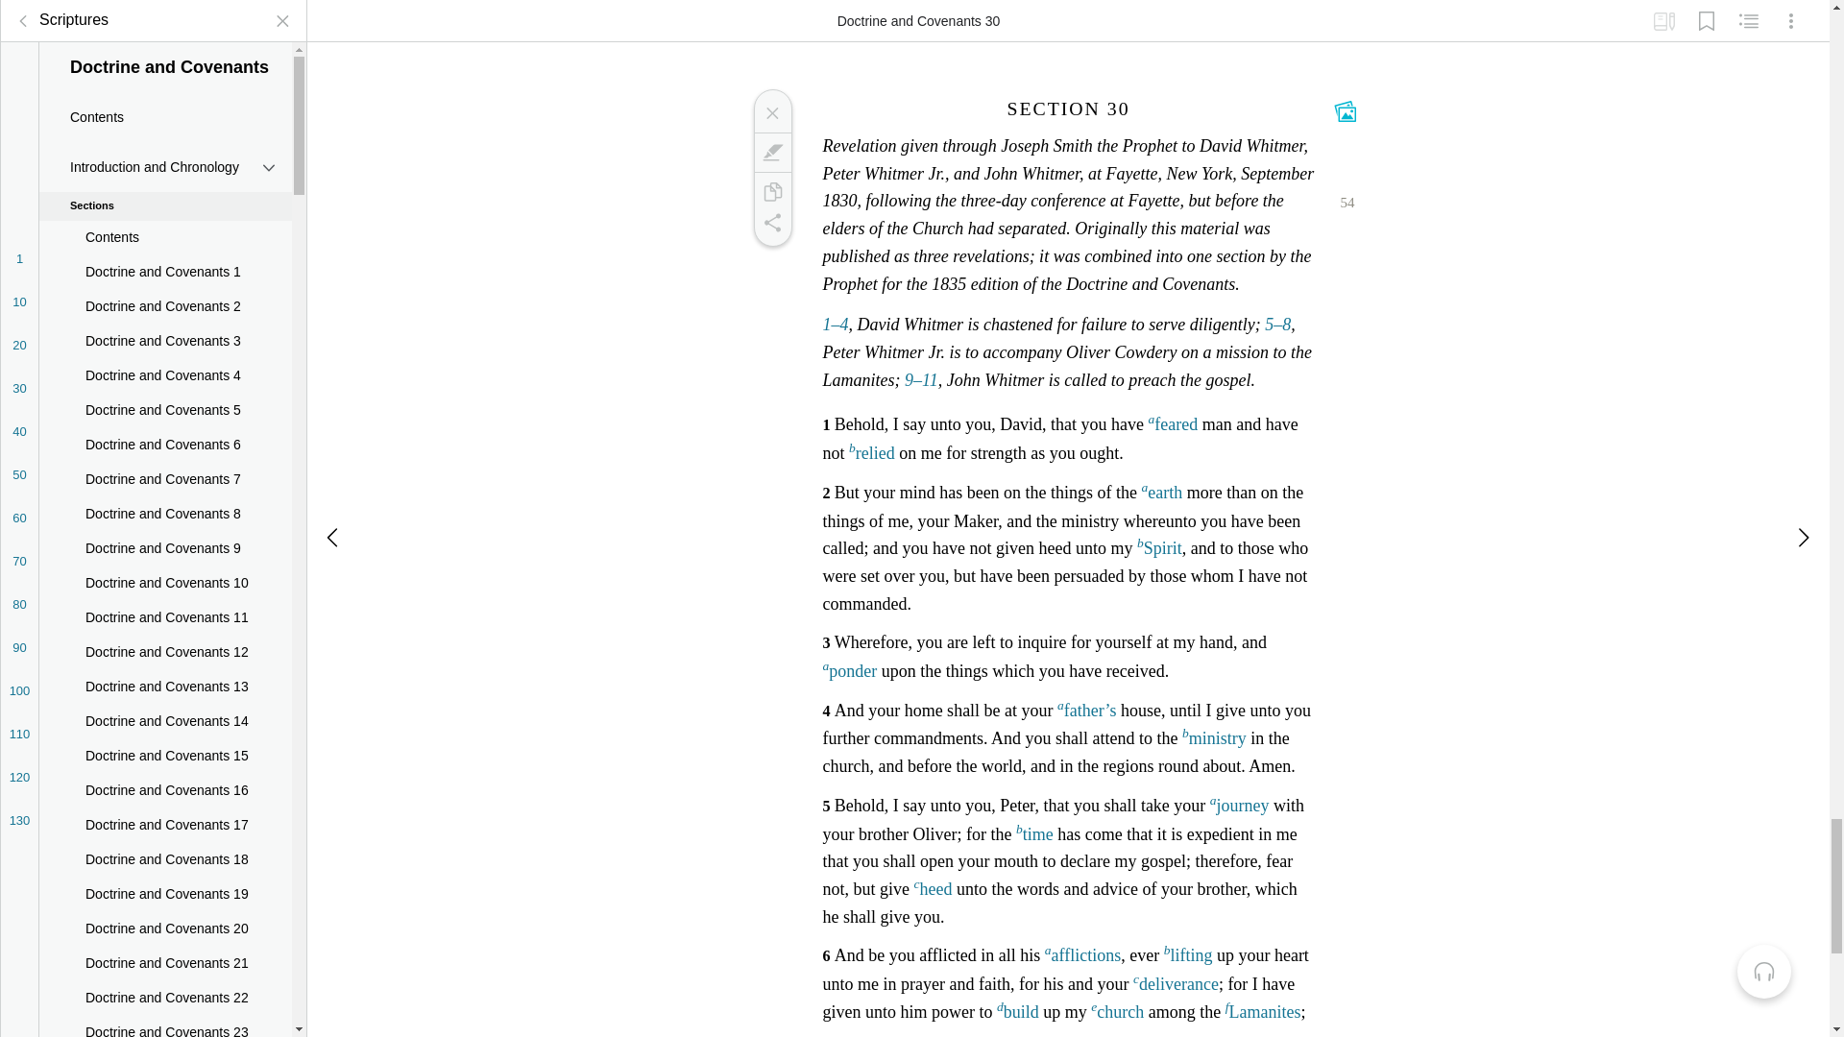  What do you see at coordinates (165, 102) in the screenshot?
I see `Contents` at bounding box center [165, 102].